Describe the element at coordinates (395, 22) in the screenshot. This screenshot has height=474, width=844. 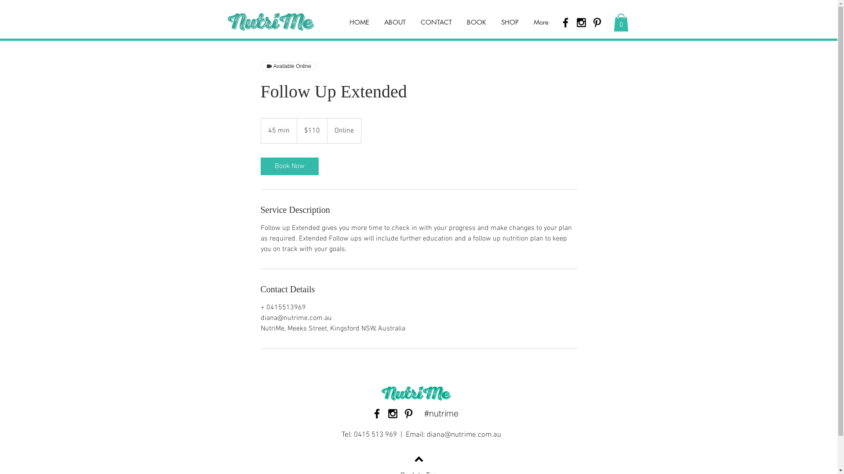
I see `ABOUT` at that location.